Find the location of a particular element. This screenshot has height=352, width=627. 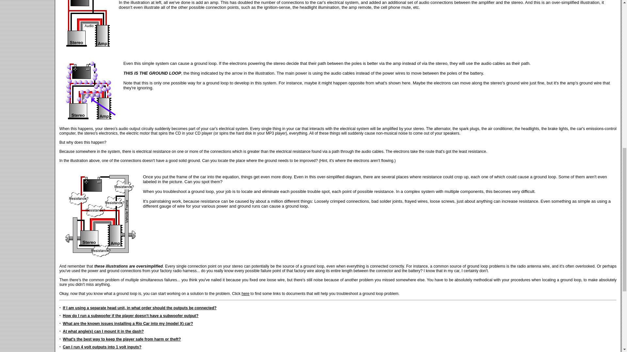

here is located at coordinates (246, 294).